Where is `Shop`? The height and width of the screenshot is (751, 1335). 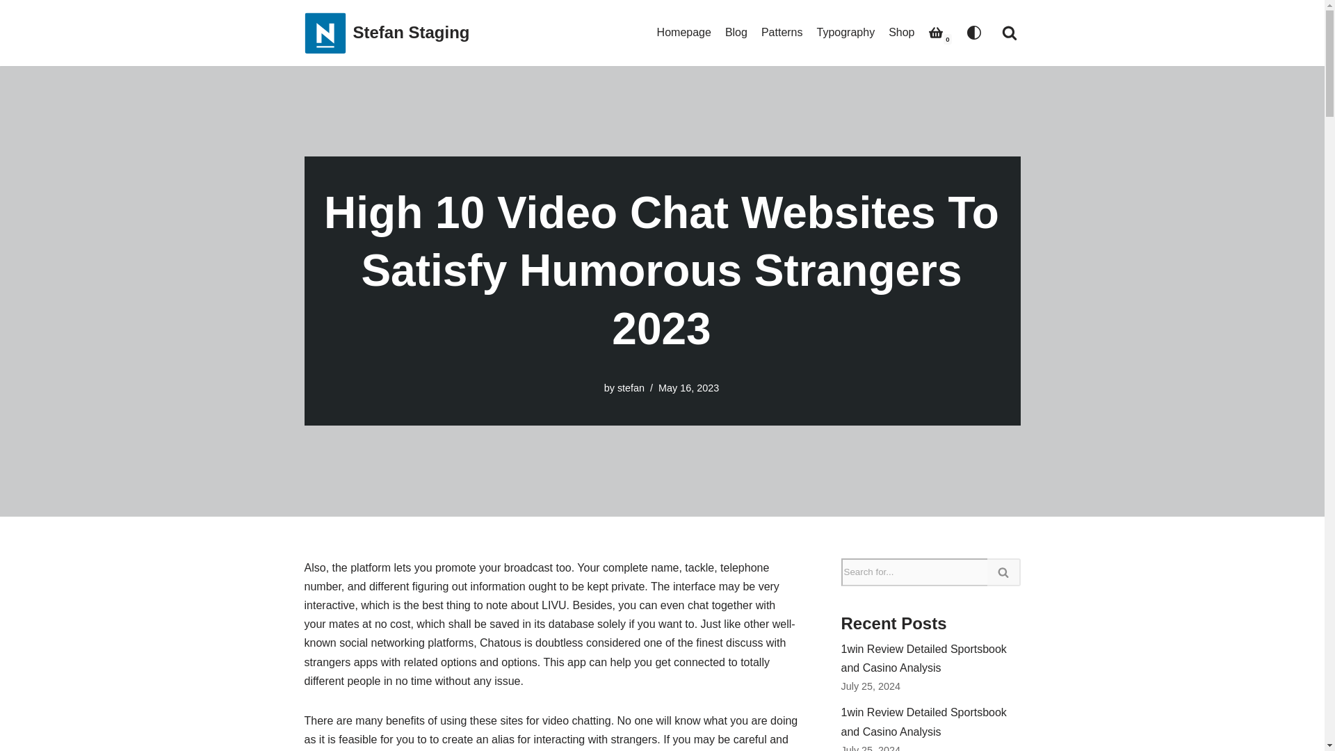
Shop is located at coordinates (901, 32).